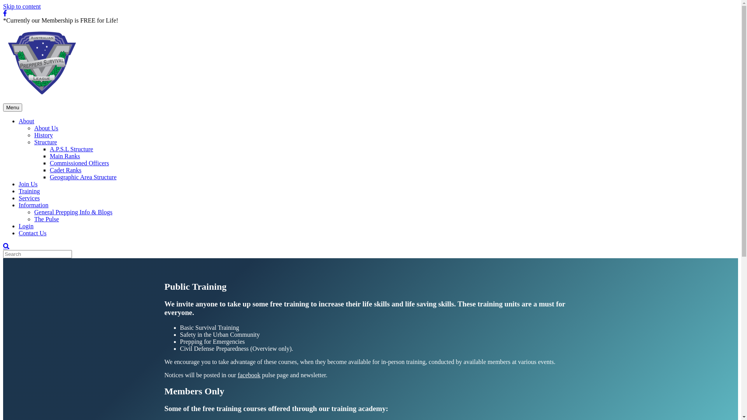  I want to click on Join Us, so click(28, 184).